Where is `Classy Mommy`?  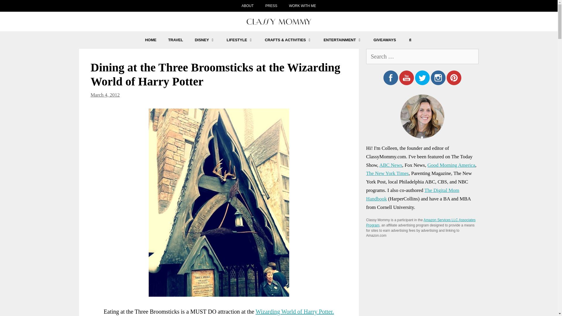
Classy Mommy is located at coordinates (279, 21).